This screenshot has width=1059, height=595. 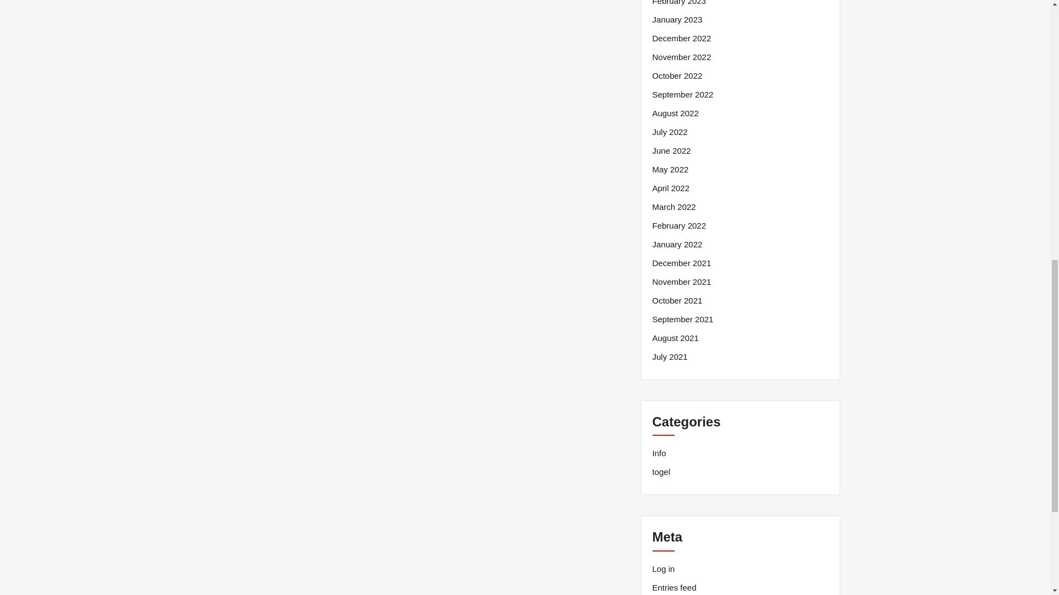 What do you see at coordinates (670, 132) in the screenshot?
I see `July 2022` at bounding box center [670, 132].